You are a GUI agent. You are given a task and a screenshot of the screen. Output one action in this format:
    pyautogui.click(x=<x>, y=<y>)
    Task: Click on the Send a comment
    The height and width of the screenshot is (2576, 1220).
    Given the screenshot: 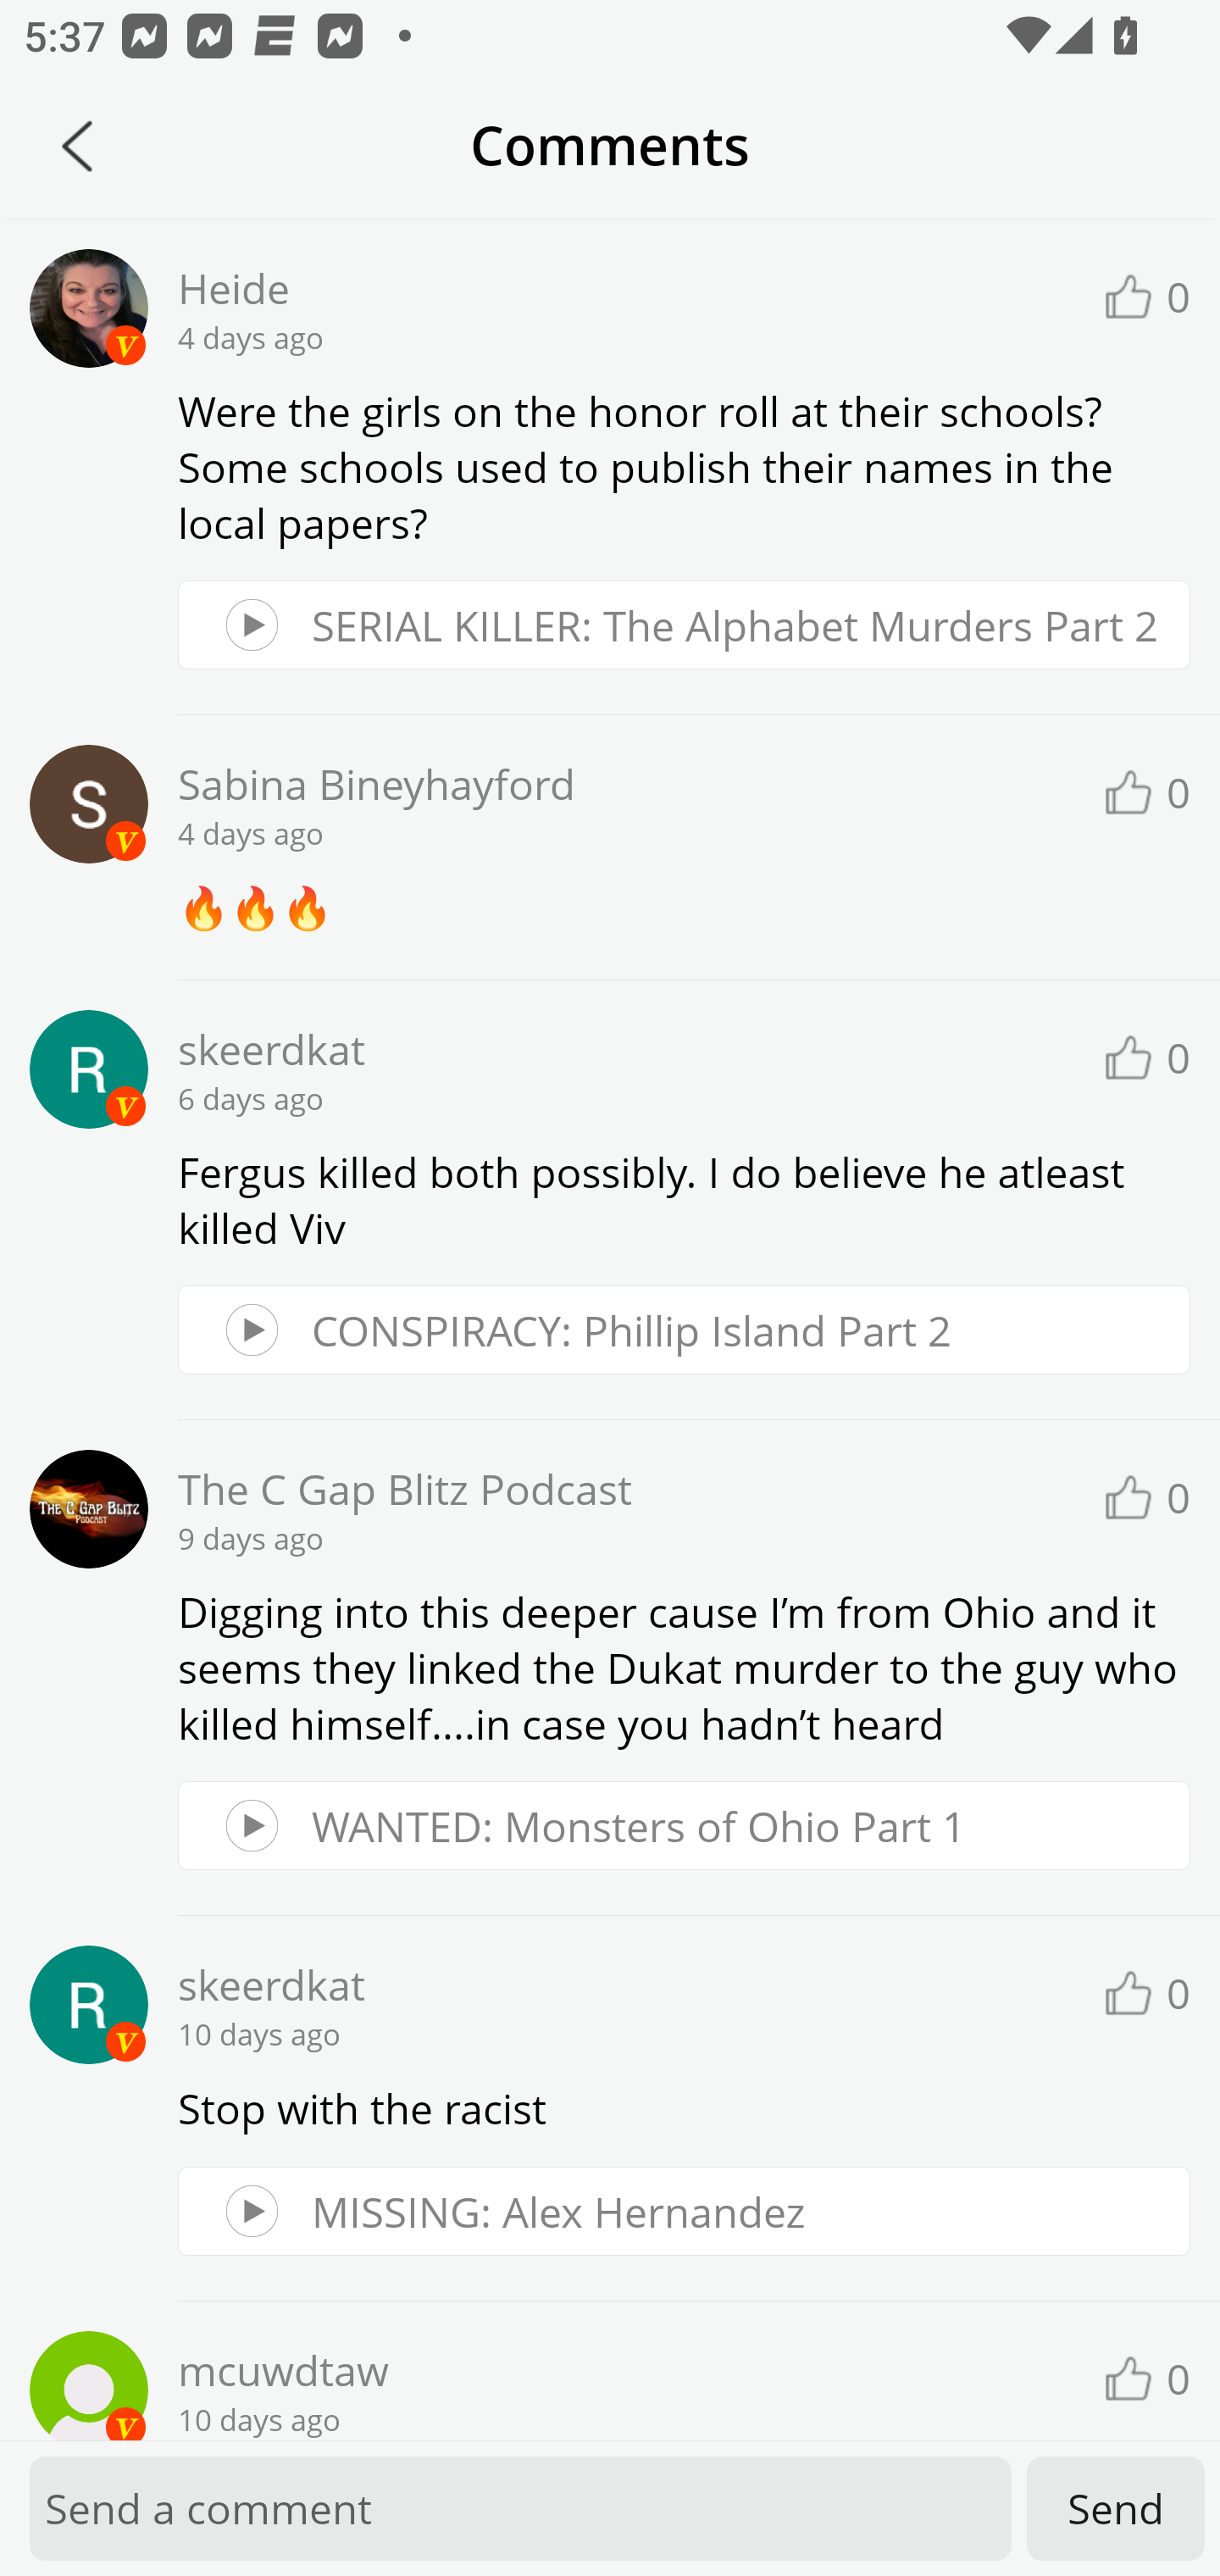 What is the action you would take?
    pyautogui.click(x=520, y=2508)
    